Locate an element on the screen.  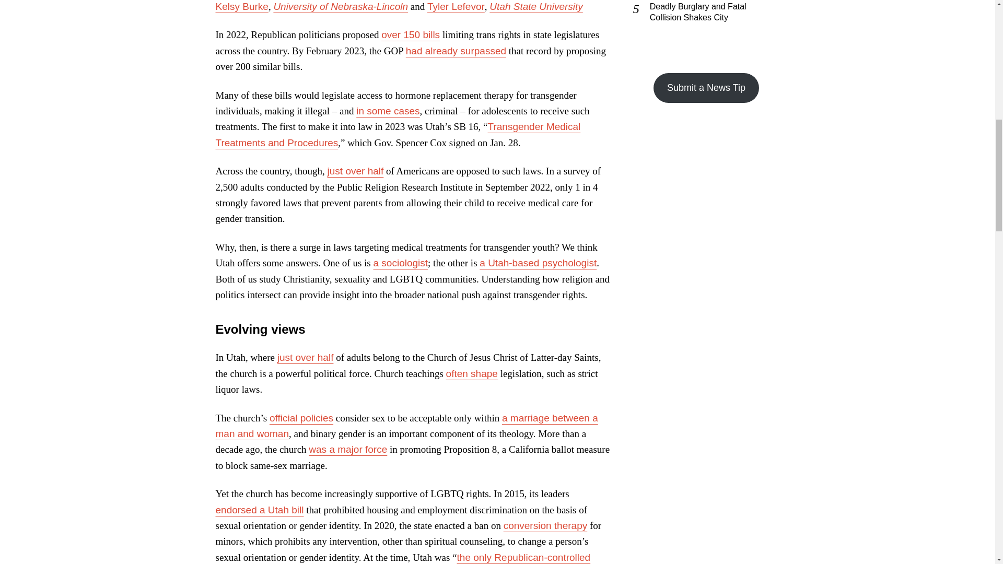
had already surpassed is located at coordinates (456, 51).